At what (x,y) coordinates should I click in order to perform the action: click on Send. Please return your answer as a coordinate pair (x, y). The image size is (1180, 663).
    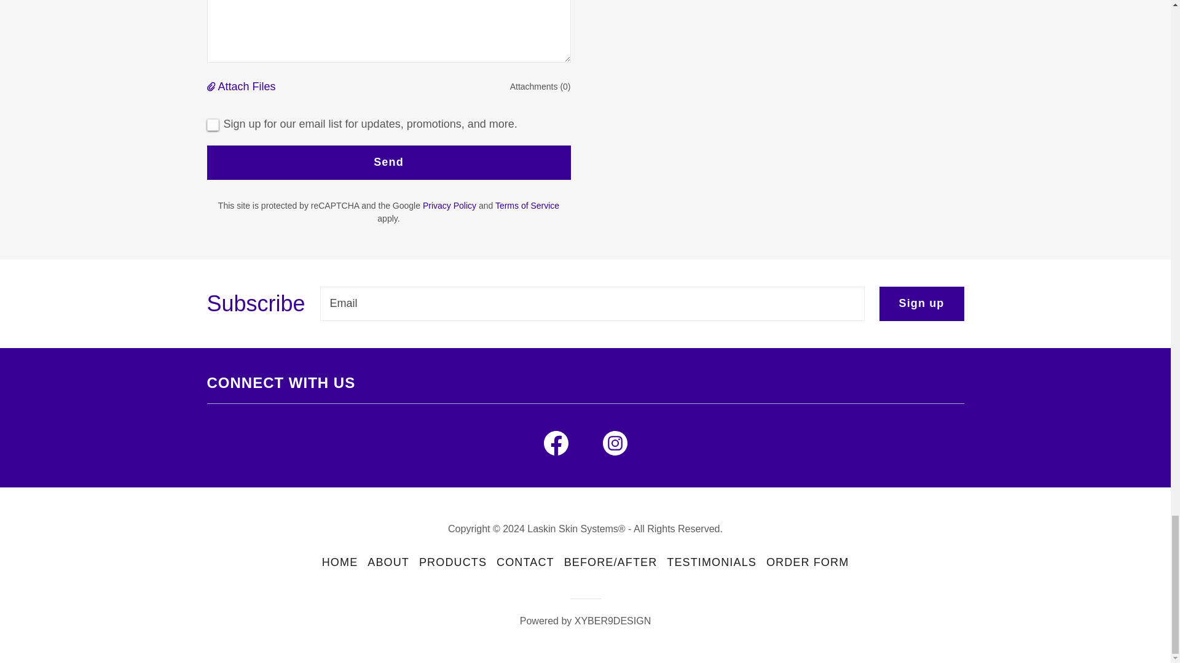
    Looking at the image, I should click on (388, 162).